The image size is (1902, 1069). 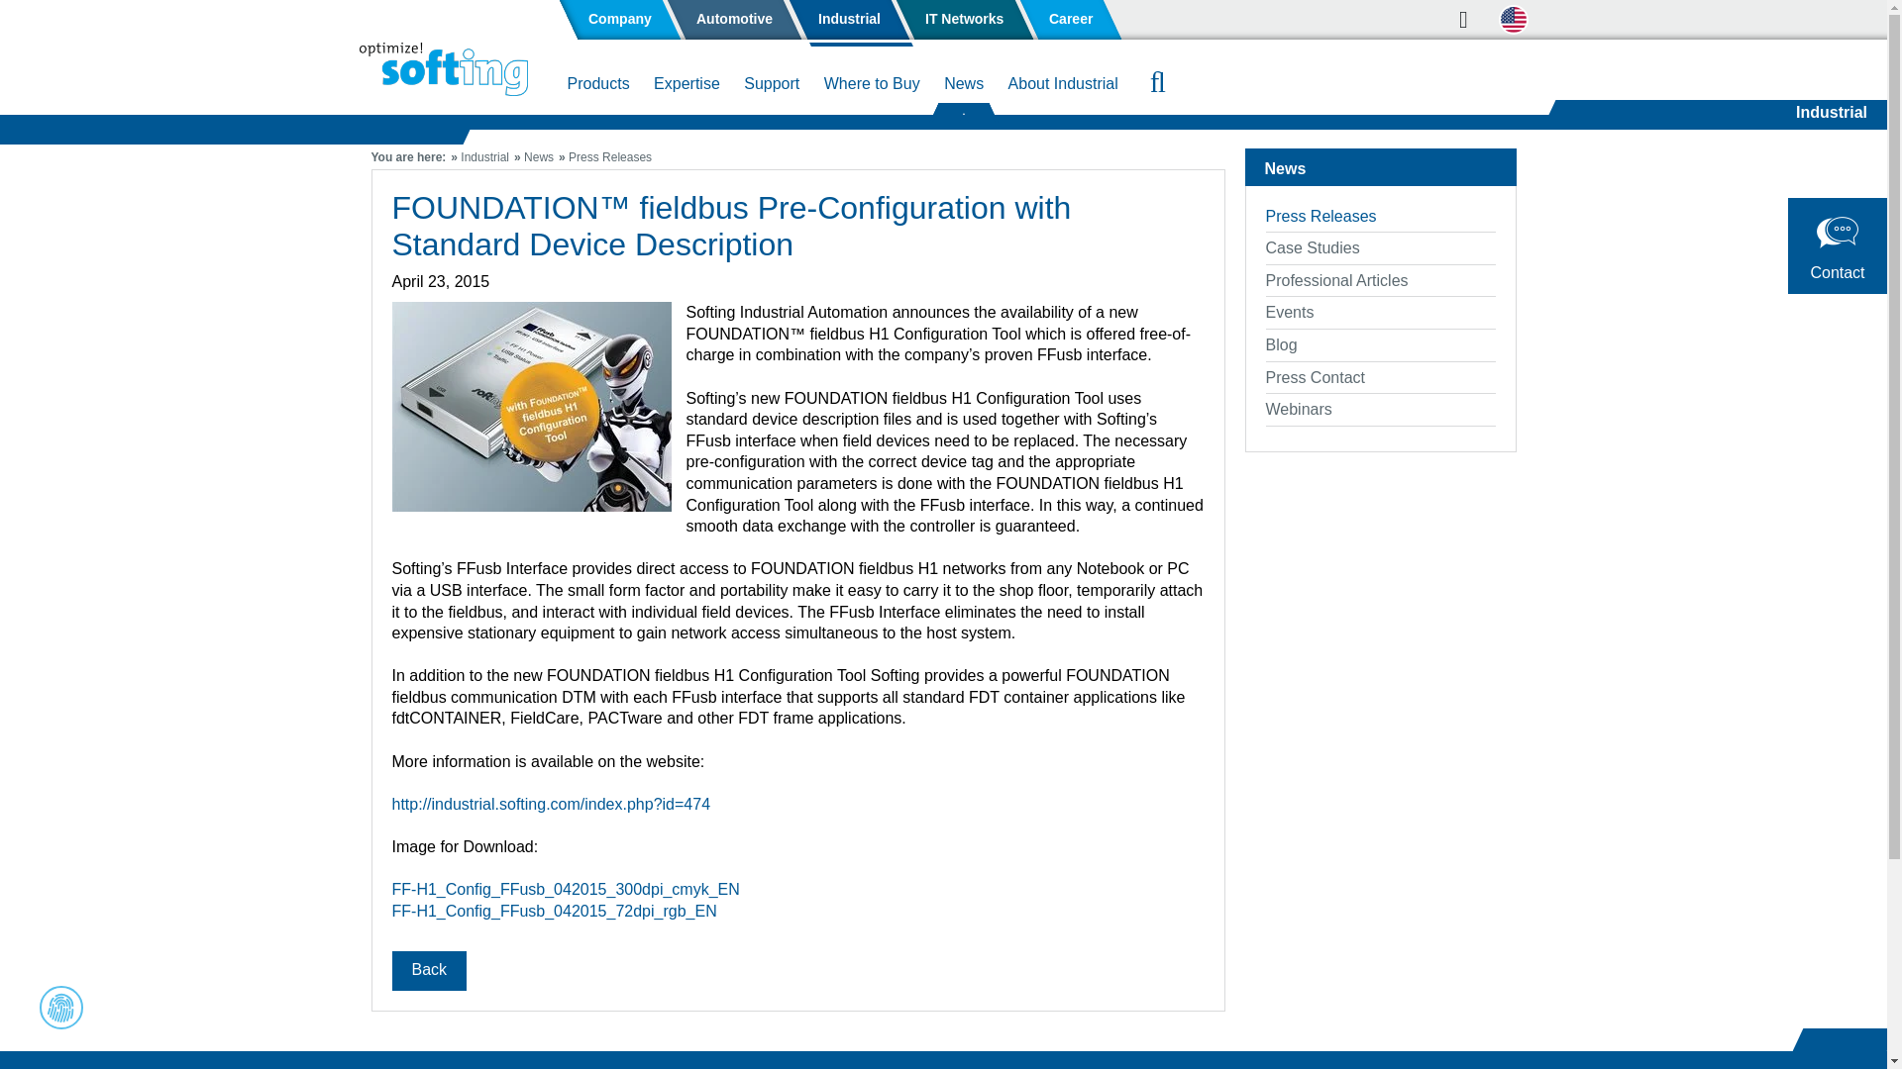 I want to click on Gateways, so click(x=497, y=126).